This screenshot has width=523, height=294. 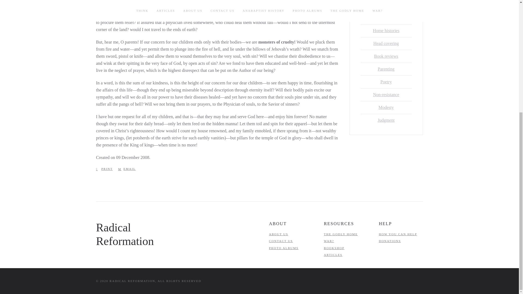 I want to click on ARTICLES, so click(x=333, y=255).